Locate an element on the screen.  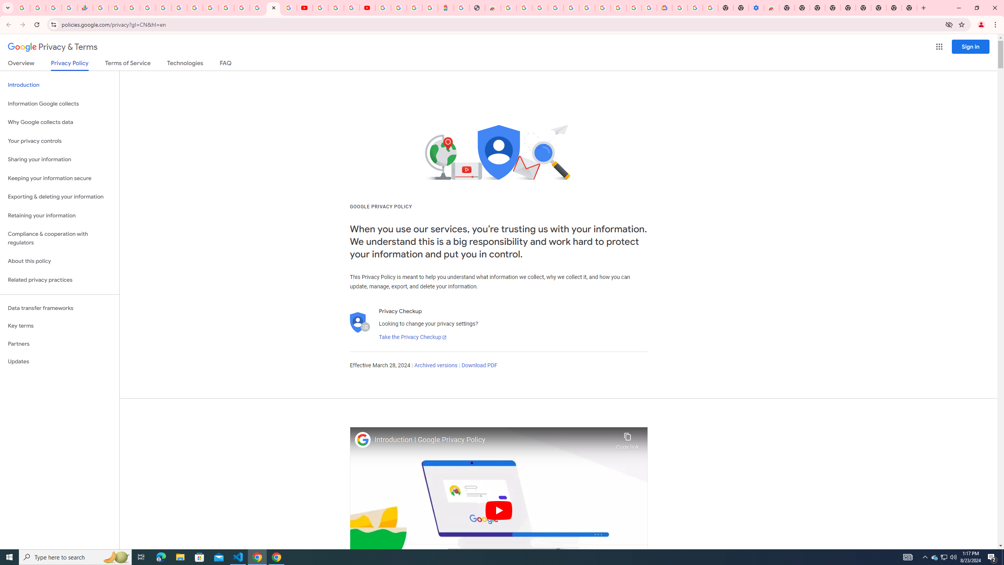
Why Google collects data is located at coordinates (60, 122).